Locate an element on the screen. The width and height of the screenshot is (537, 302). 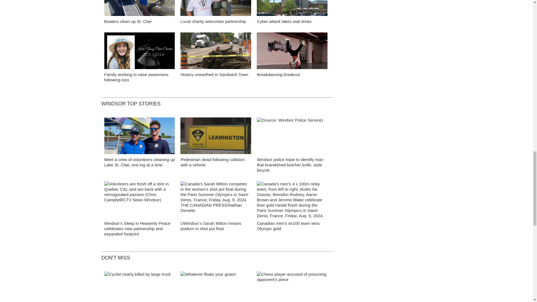
Leamington OPP is located at coordinates (216, 137).